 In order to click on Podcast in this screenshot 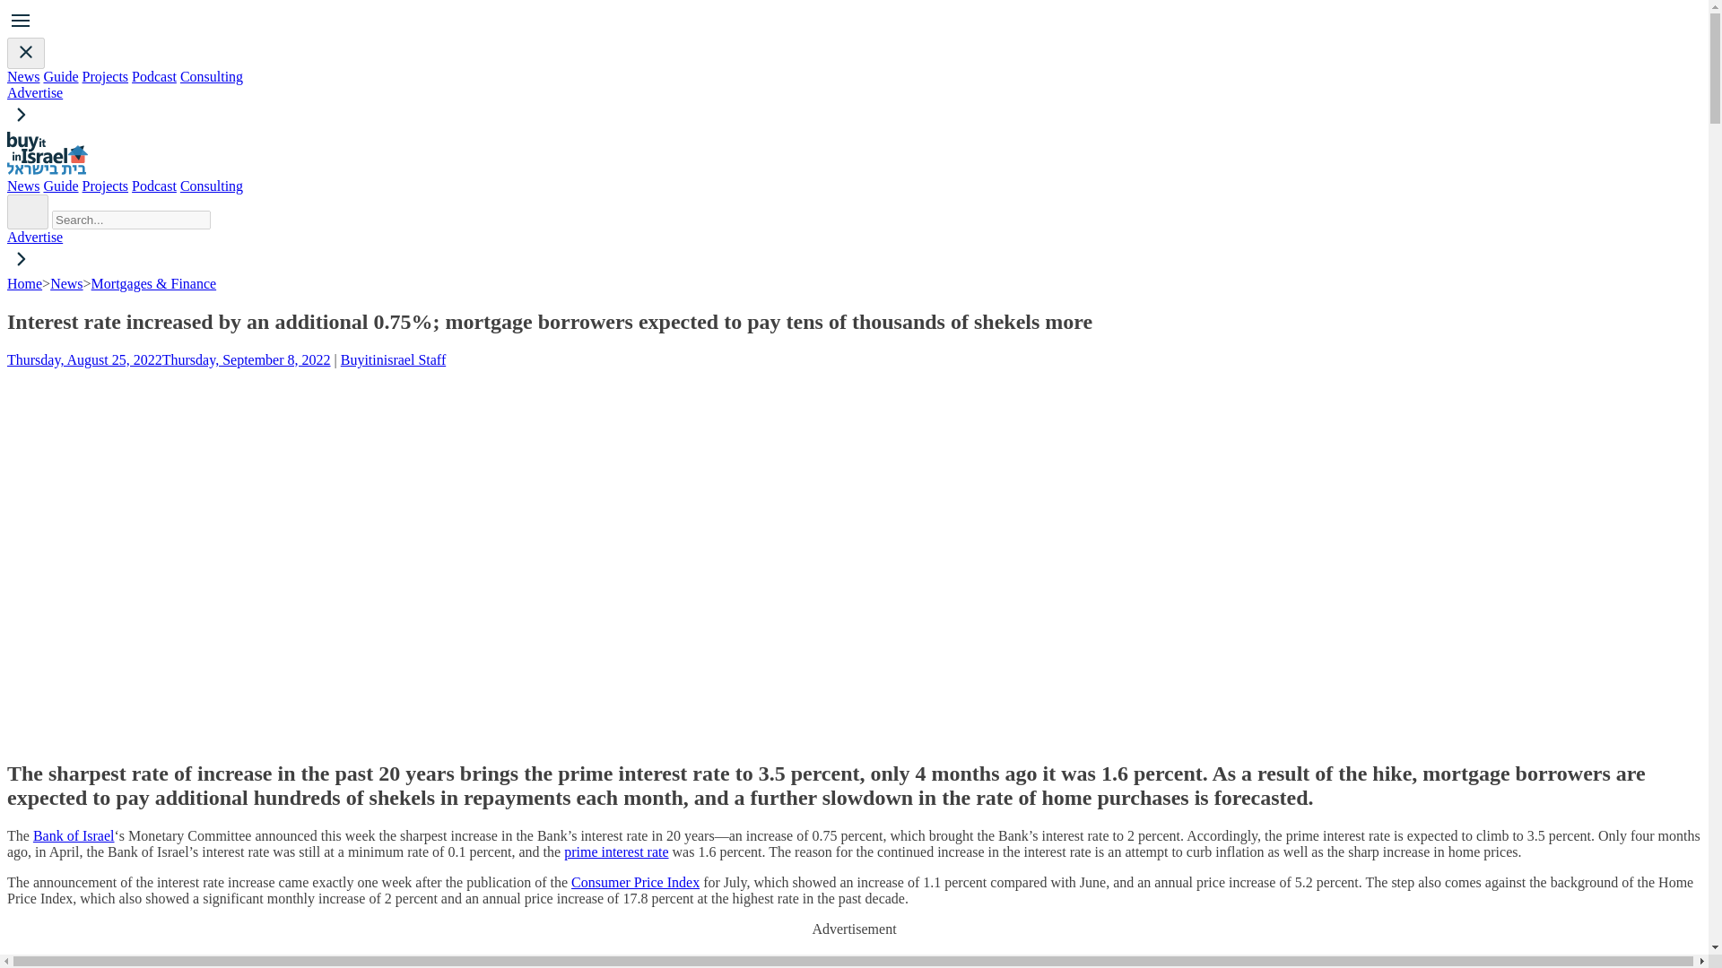, I will do `click(154, 186)`.